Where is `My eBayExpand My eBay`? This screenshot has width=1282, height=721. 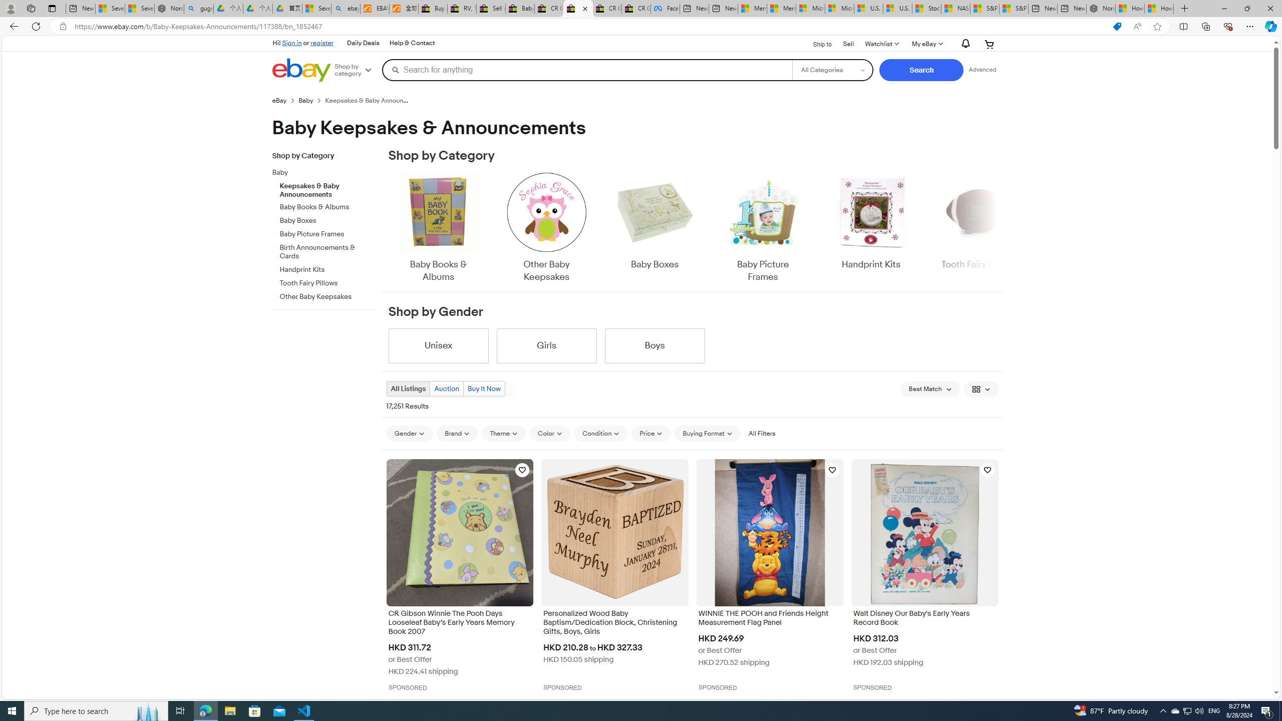 My eBayExpand My eBay is located at coordinates (926, 44).